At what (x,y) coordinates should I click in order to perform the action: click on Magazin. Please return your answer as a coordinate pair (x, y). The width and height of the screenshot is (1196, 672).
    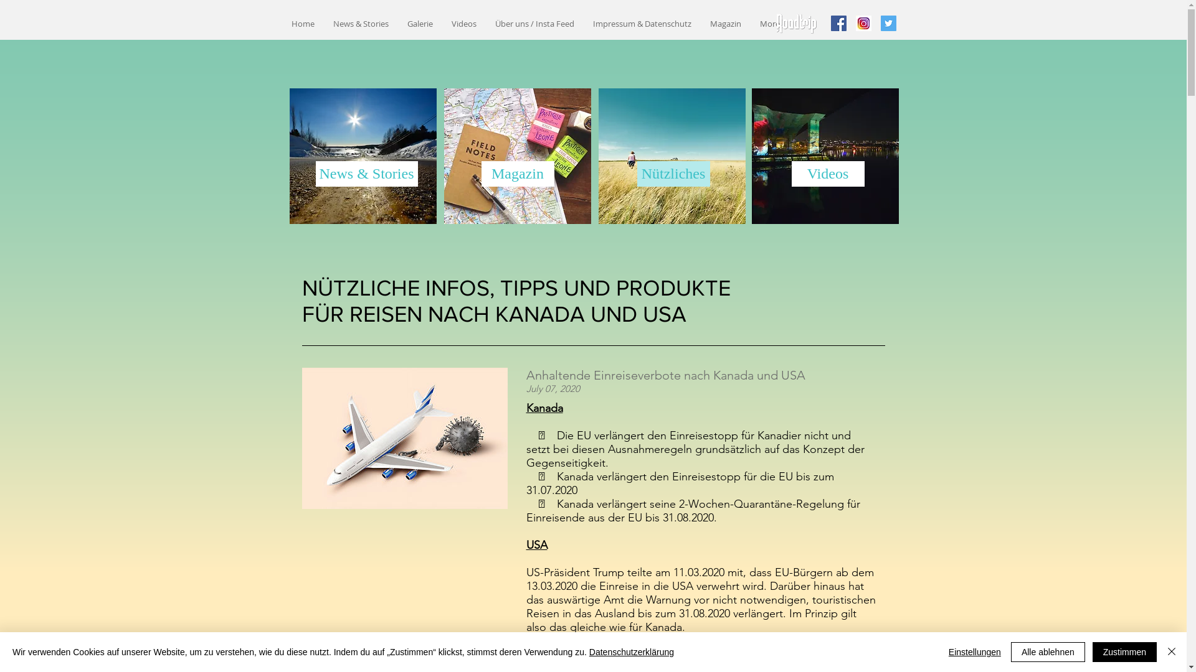
    Looking at the image, I should click on (517, 174).